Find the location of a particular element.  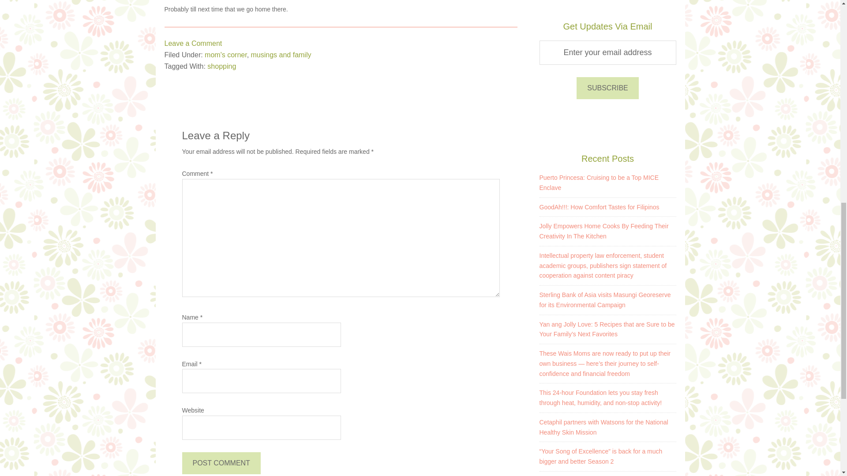

GoodAh!!!: How Comfort Tastes for Filipinos is located at coordinates (599, 207).